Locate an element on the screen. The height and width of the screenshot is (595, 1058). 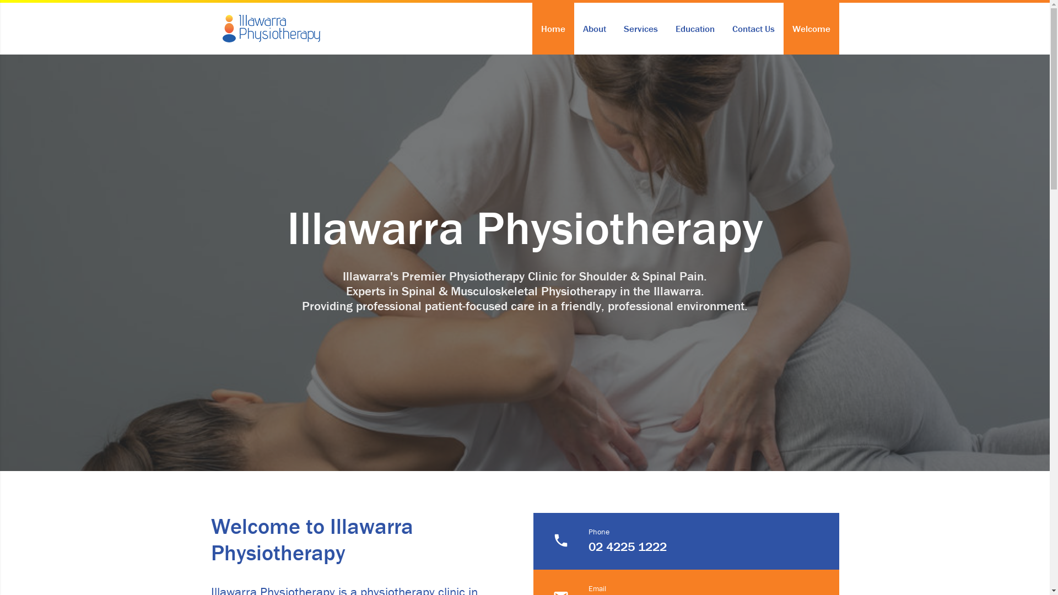
About is located at coordinates (595, 29).